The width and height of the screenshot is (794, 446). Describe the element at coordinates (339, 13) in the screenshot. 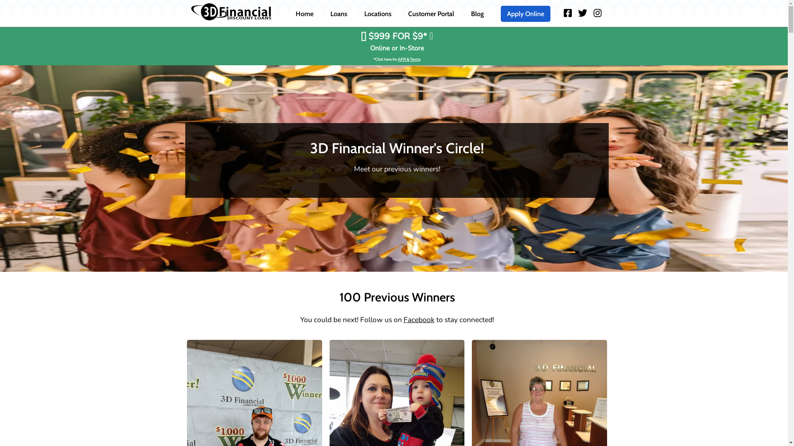

I see `Loans` at that location.